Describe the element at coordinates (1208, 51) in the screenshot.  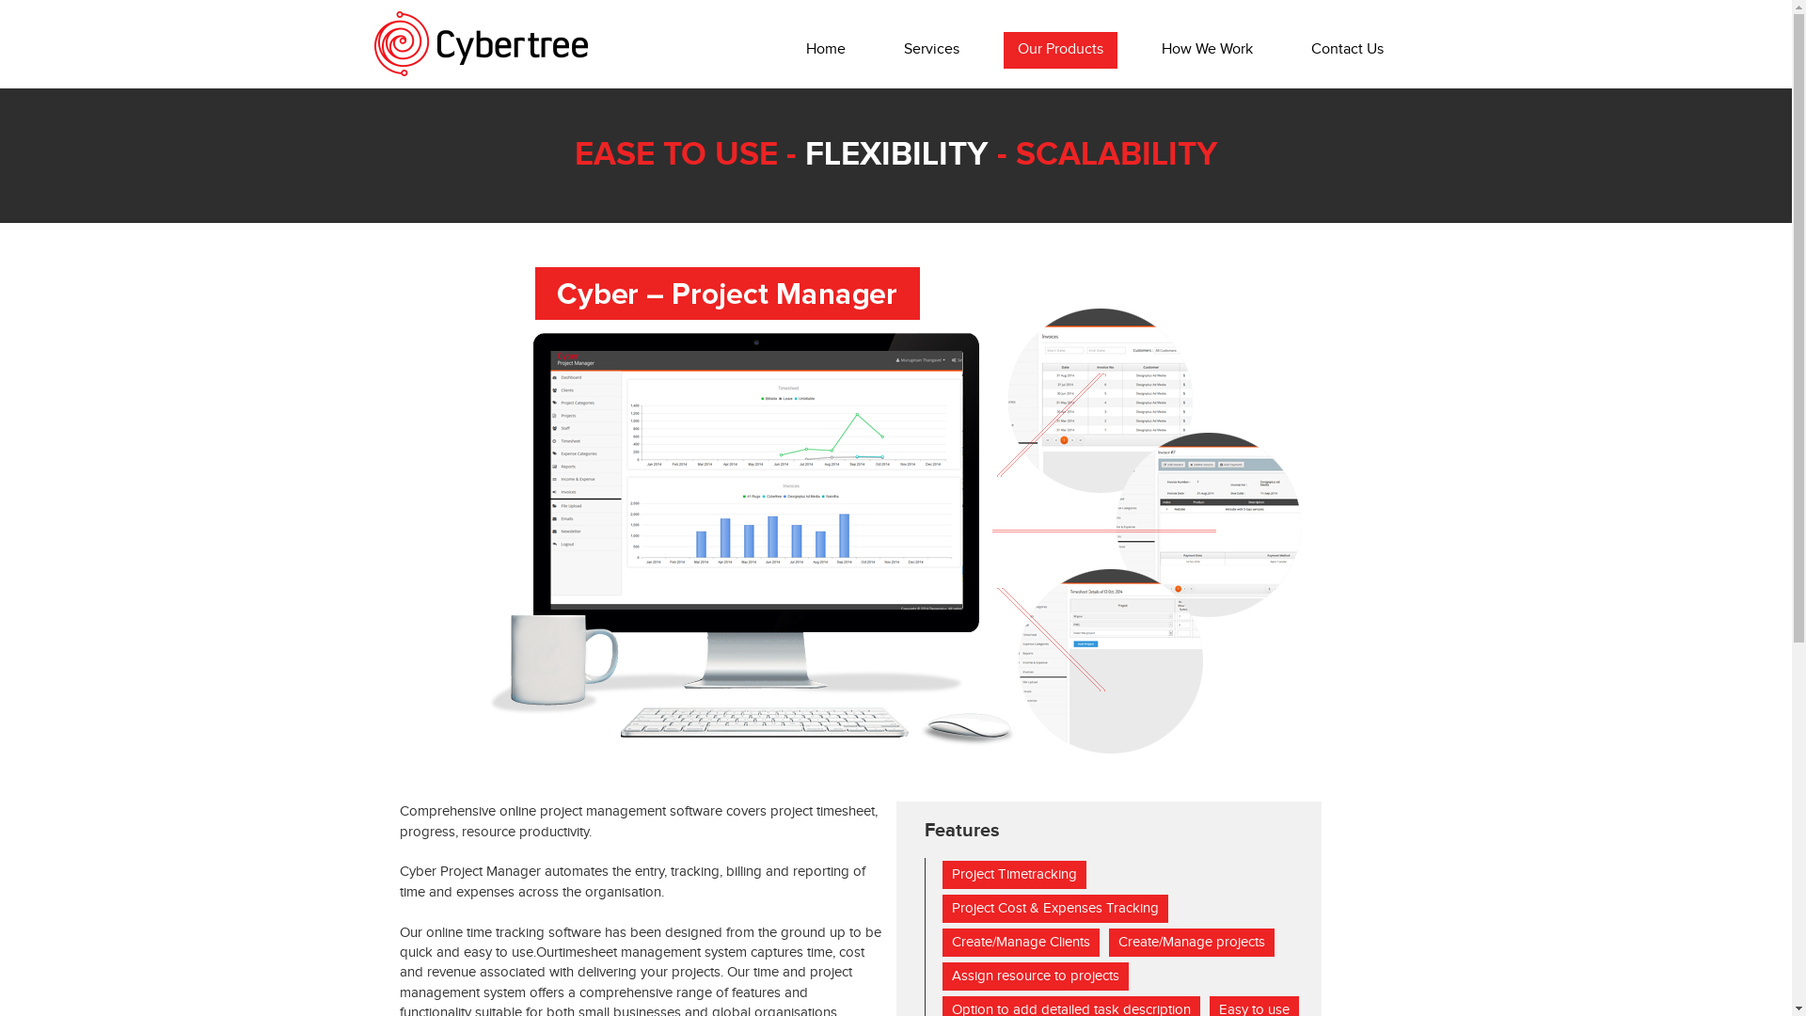
I see `How We Work` at that location.